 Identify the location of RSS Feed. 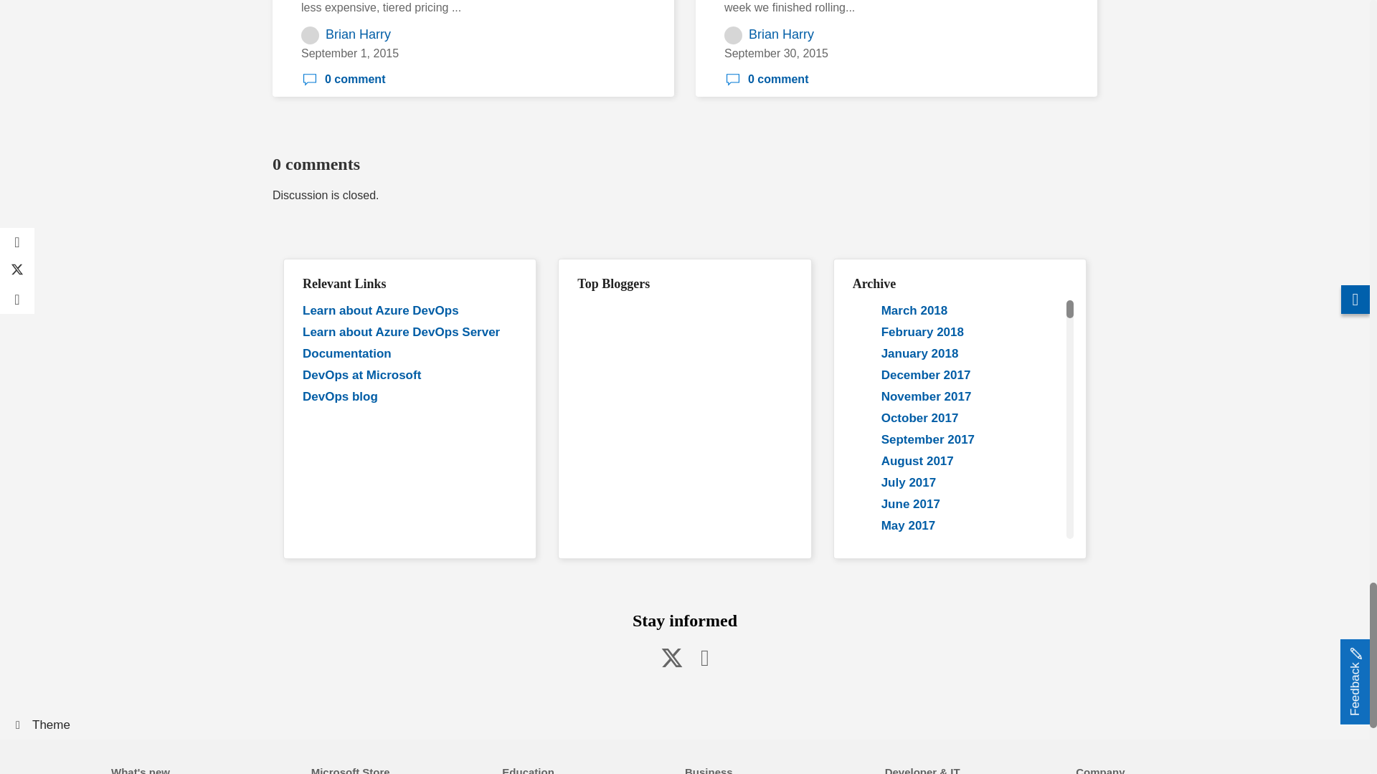
(704, 657).